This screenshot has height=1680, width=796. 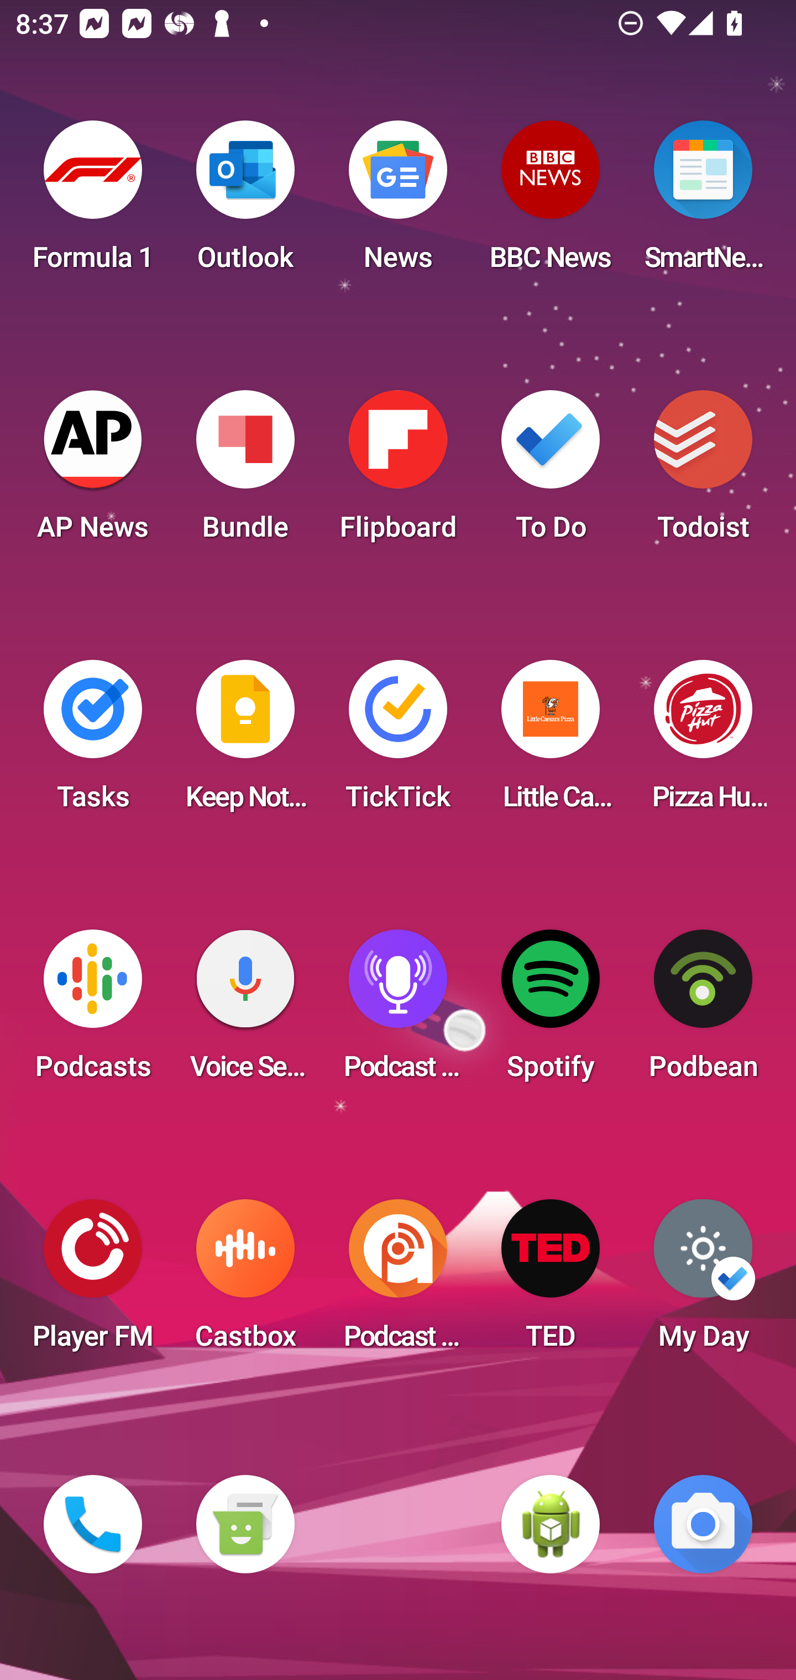 What do you see at coordinates (703, 202) in the screenshot?
I see `SmartNews` at bounding box center [703, 202].